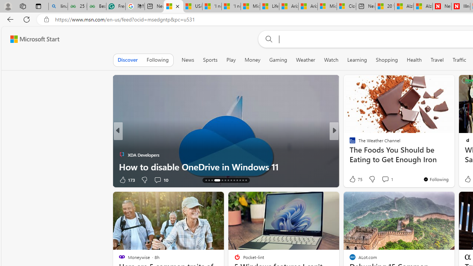 This screenshot has width=473, height=266. What do you see at coordinates (116, 7) in the screenshot?
I see `Free AI Writing Assistance for Students | Grammarly` at bounding box center [116, 7].